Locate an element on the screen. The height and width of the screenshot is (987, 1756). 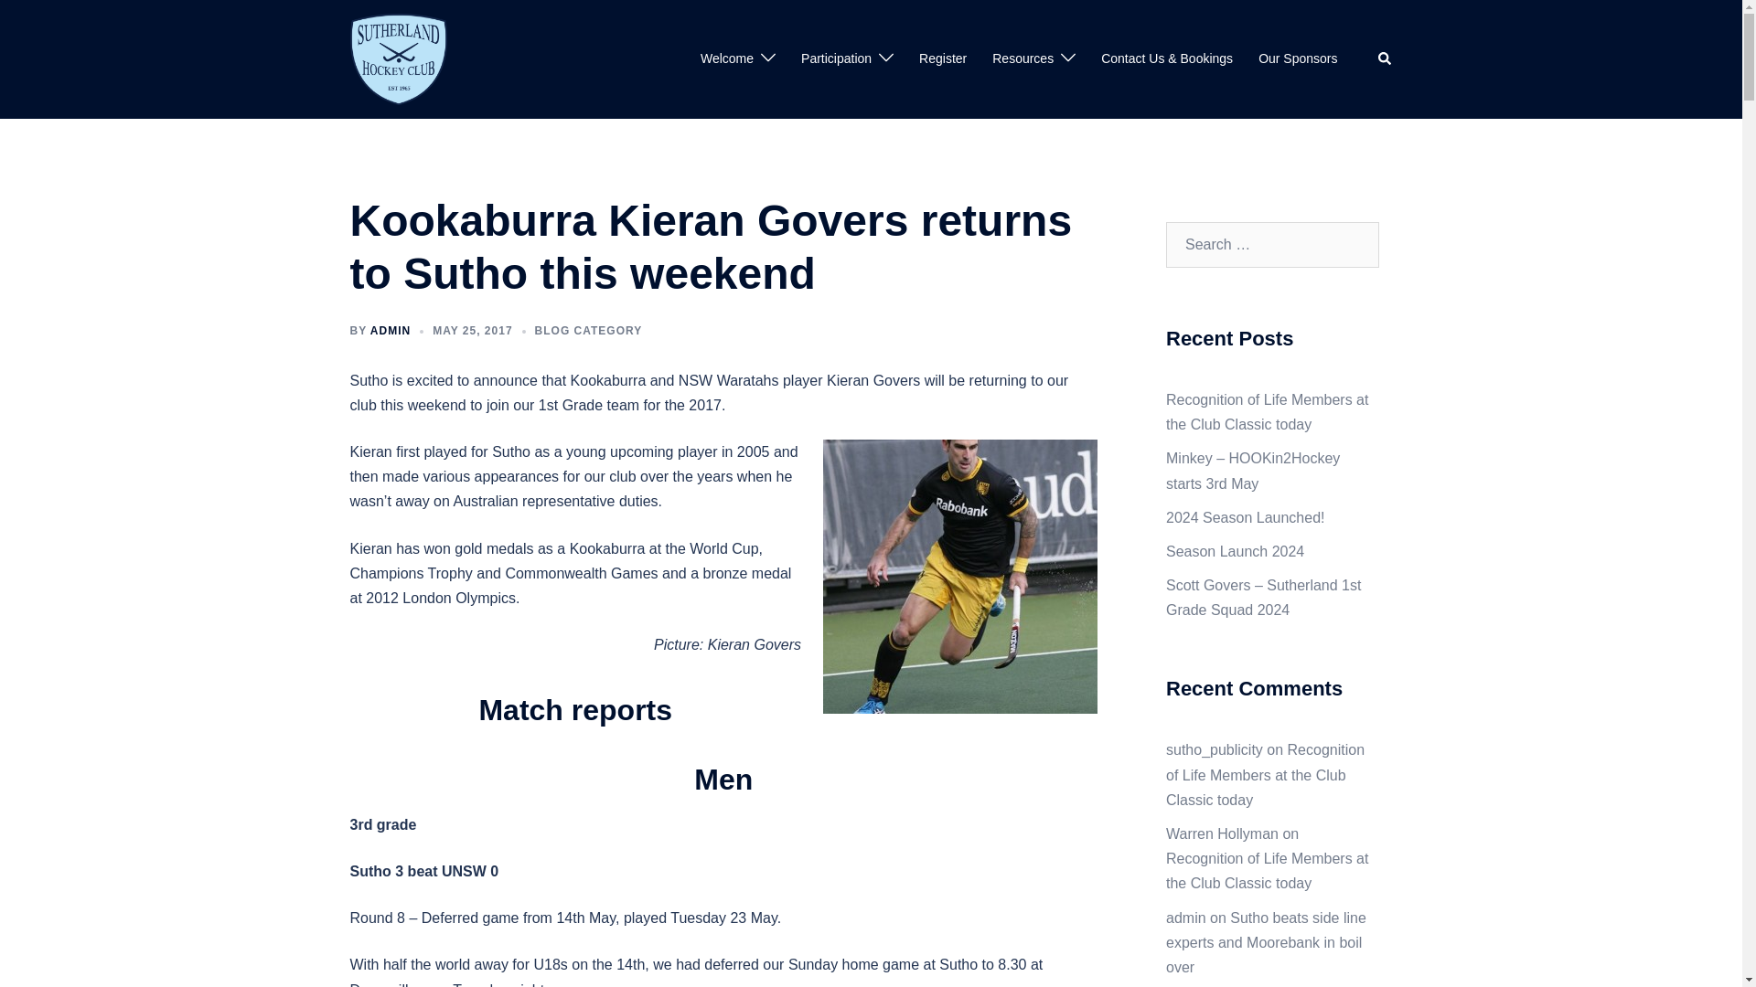
Resources is located at coordinates (1023, 58).